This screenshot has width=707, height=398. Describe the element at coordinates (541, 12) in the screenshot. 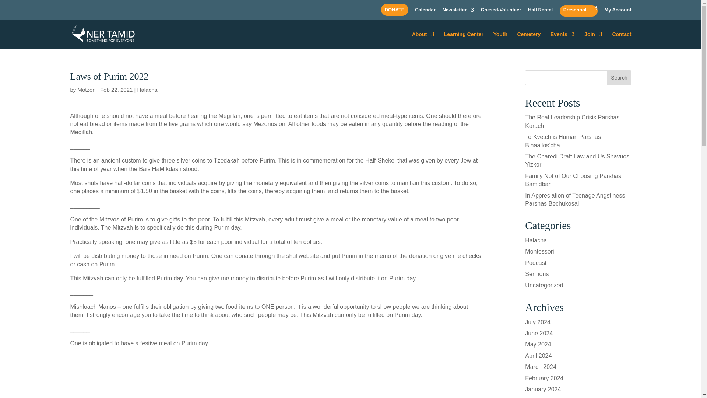

I see `Hall Rental` at that location.